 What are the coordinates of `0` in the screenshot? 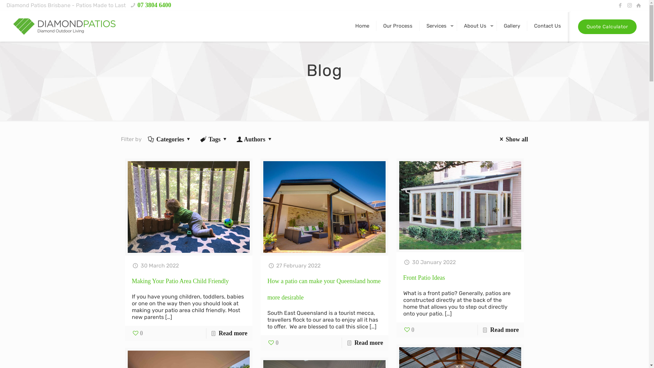 It's located at (409, 330).